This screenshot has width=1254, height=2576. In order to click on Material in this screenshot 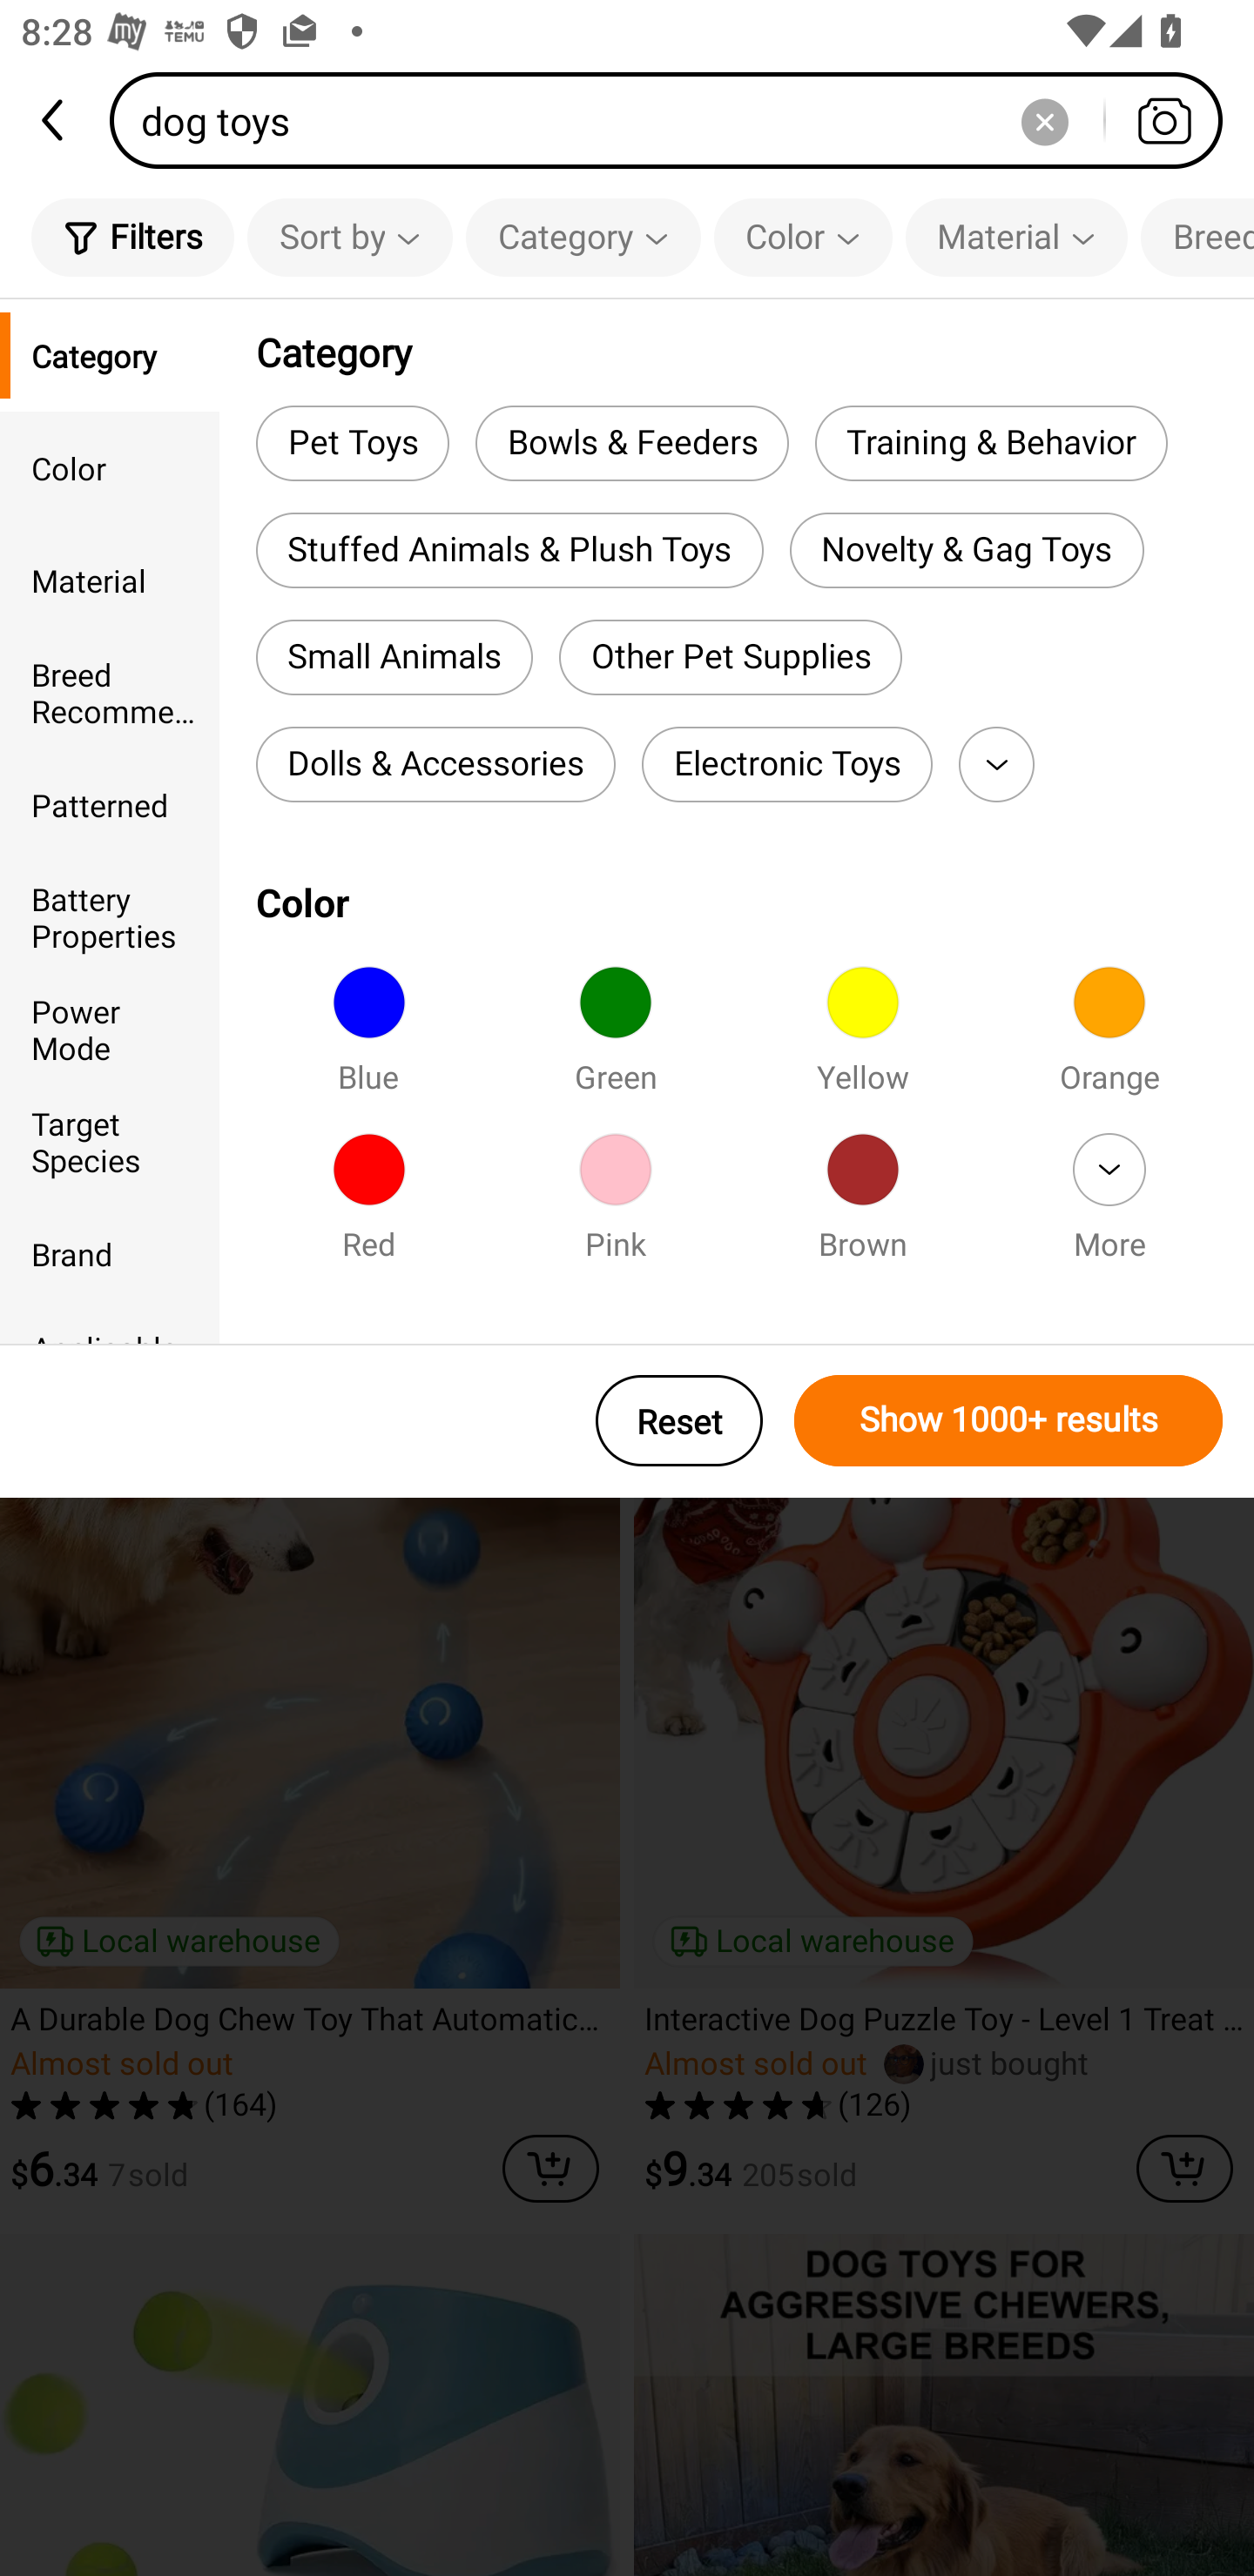, I will do `click(110, 580)`.